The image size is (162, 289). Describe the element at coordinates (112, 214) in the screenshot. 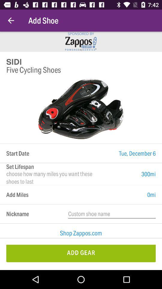

I see `form field for a name` at that location.